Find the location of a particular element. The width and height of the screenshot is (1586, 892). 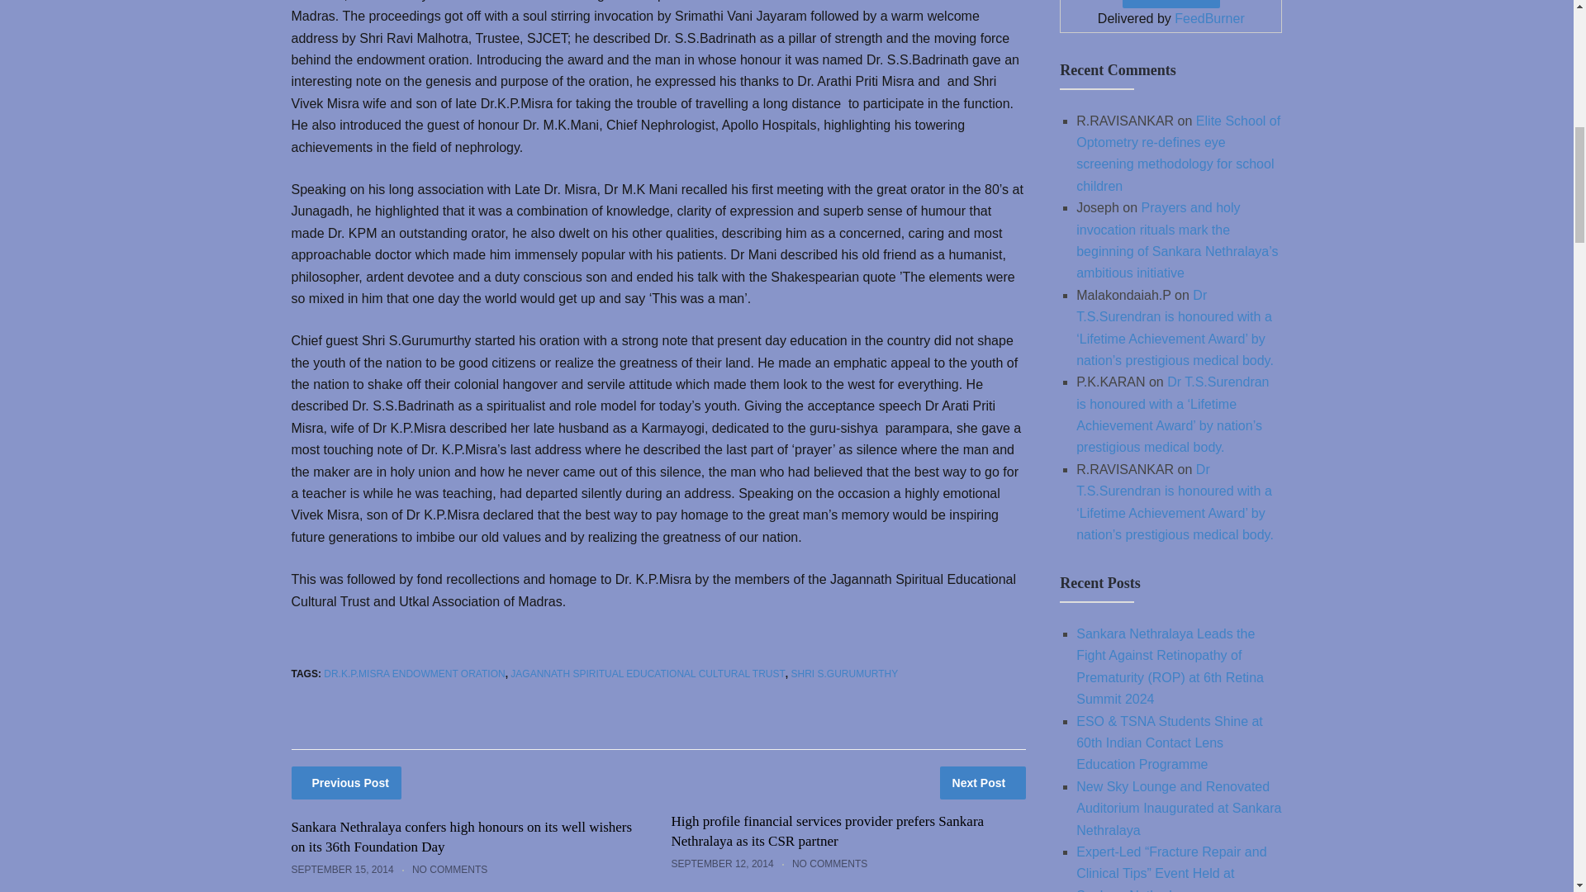

FeedBurner is located at coordinates (1209, 18).